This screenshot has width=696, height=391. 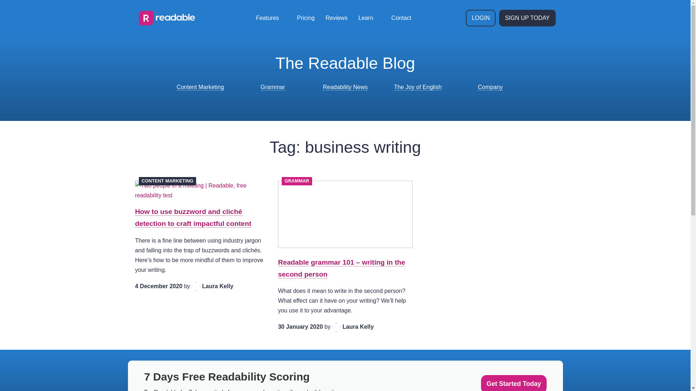 I want to click on The Joy of English, so click(x=418, y=87).